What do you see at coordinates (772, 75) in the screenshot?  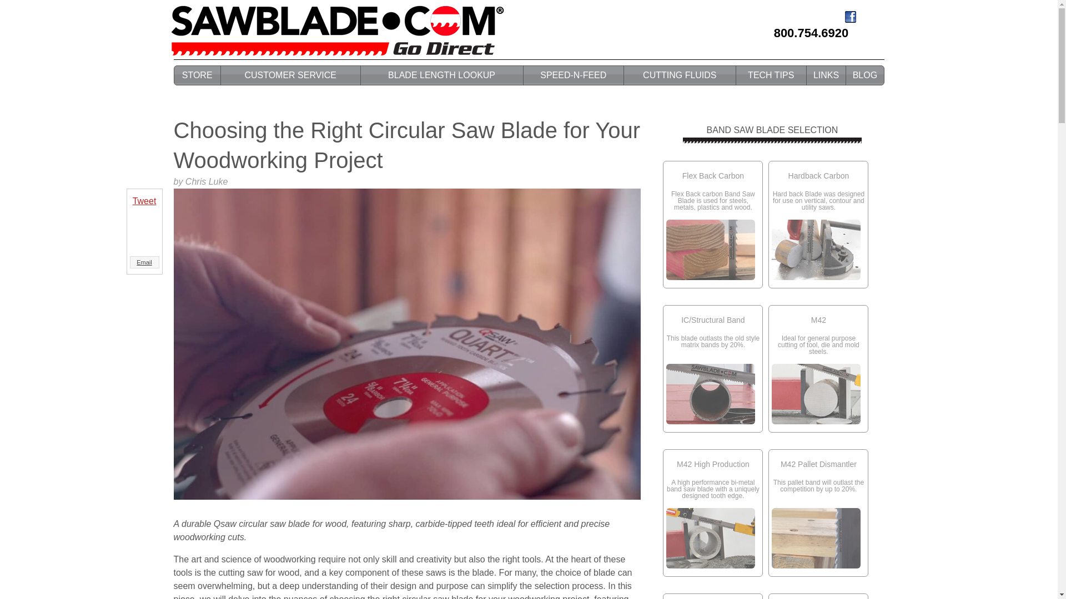 I see `TECH TIPS` at bounding box center [772, 75].